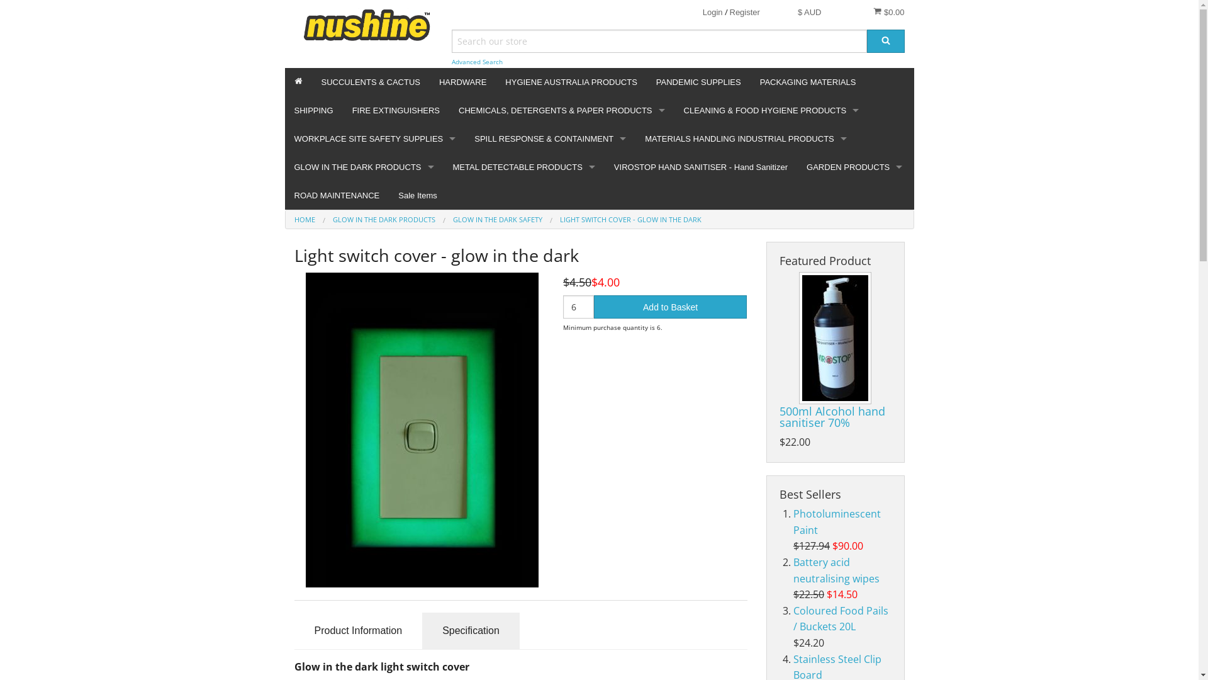 This screenshot has width=1208, height=680. I want to click on 500ml Alcohol hand sanitiser 70%, so click(836, 338).